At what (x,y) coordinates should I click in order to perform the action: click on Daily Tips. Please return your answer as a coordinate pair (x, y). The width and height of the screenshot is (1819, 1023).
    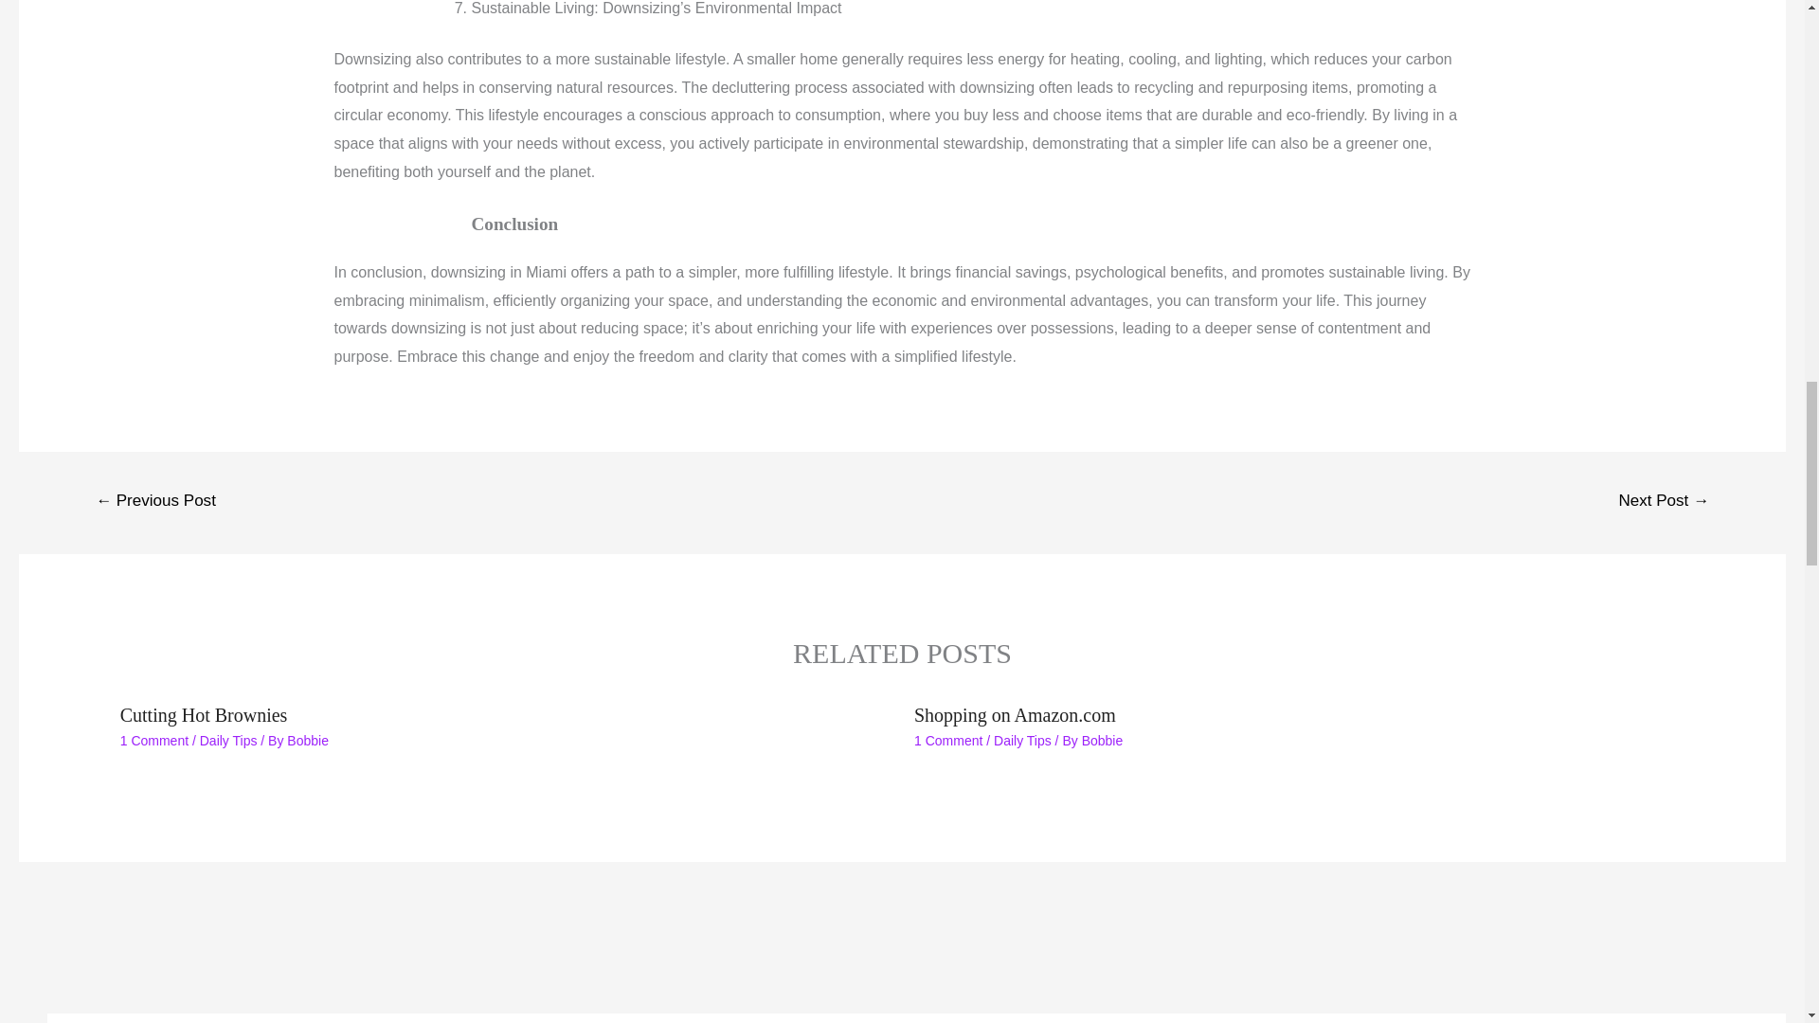
    Looking at the image, I should click on (229, 741).